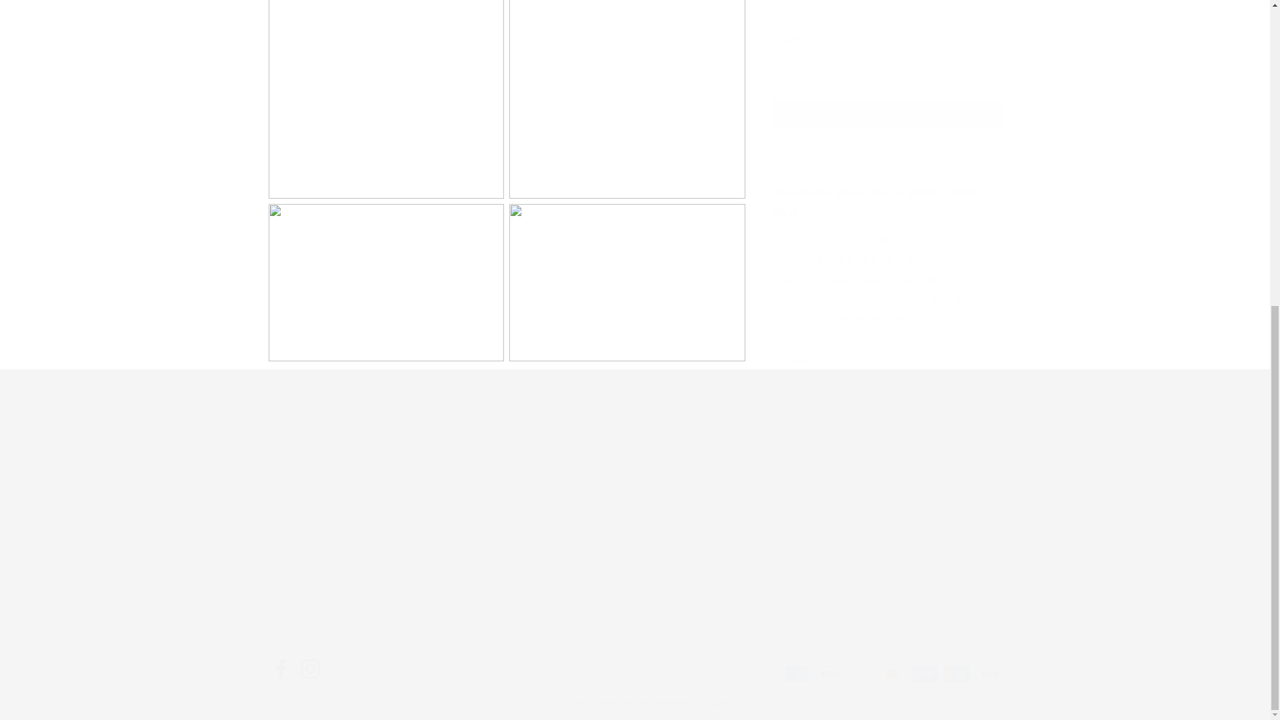 The image size is (1280, 720). I want to click on Open media 5 in modal, so click(627, 93).